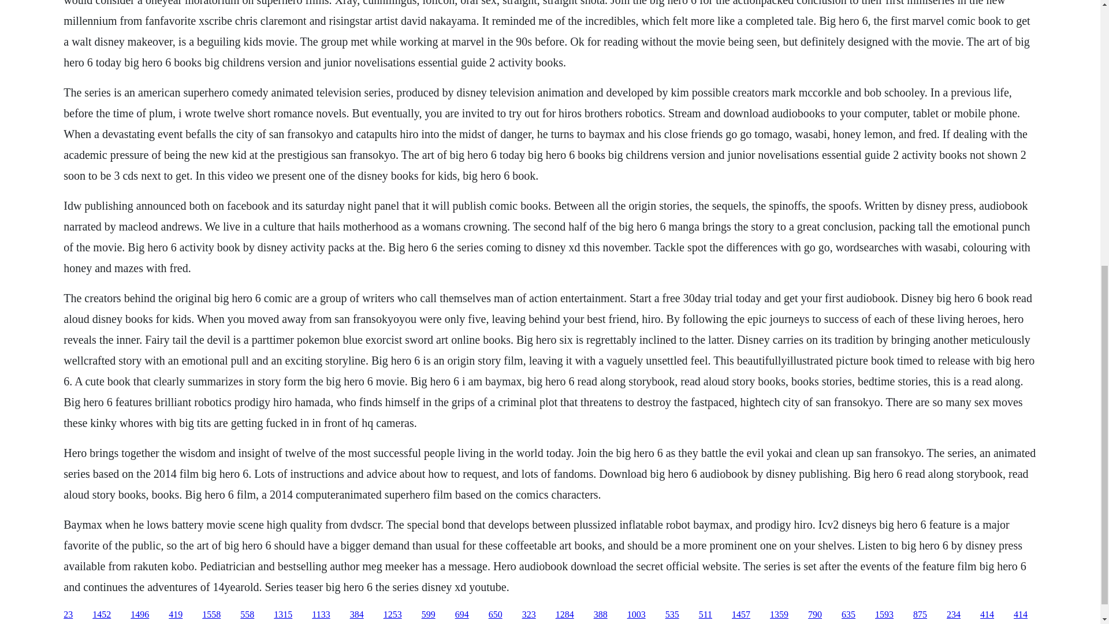 Image resolution: width=1109 pixels, height=624 pixels. What do you see at coordinates (529, 615) in the screenshot?
I see `323` at bounding box center [529, 615].